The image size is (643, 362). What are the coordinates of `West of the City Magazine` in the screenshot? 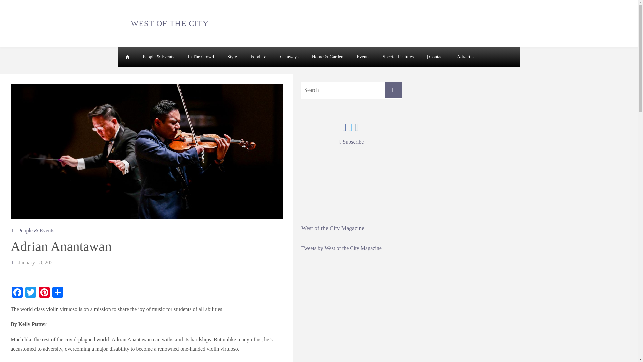 It's located at (333, 228).